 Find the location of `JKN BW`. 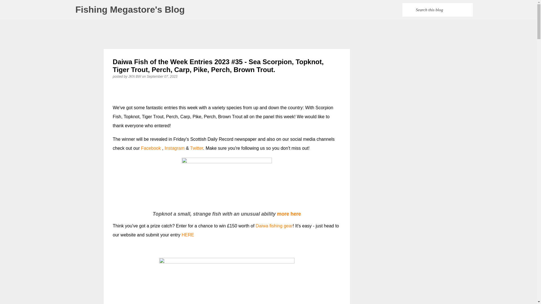

JKN BW is located at coordinates (135, 76).